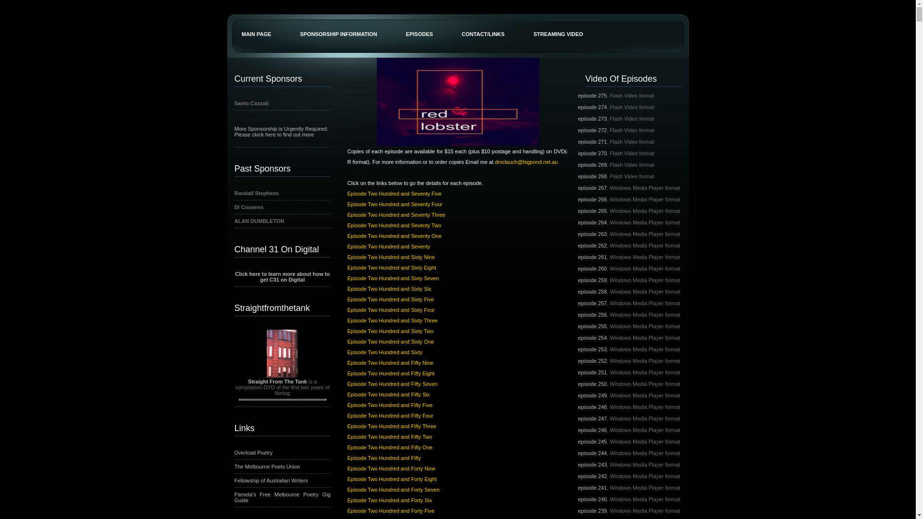 The image size is (923, 519). What do you see at coordinates (389, 500) in the screenshot?
I see `Episode Two Hundred and Forty Six` at bounding box center [389, 500].